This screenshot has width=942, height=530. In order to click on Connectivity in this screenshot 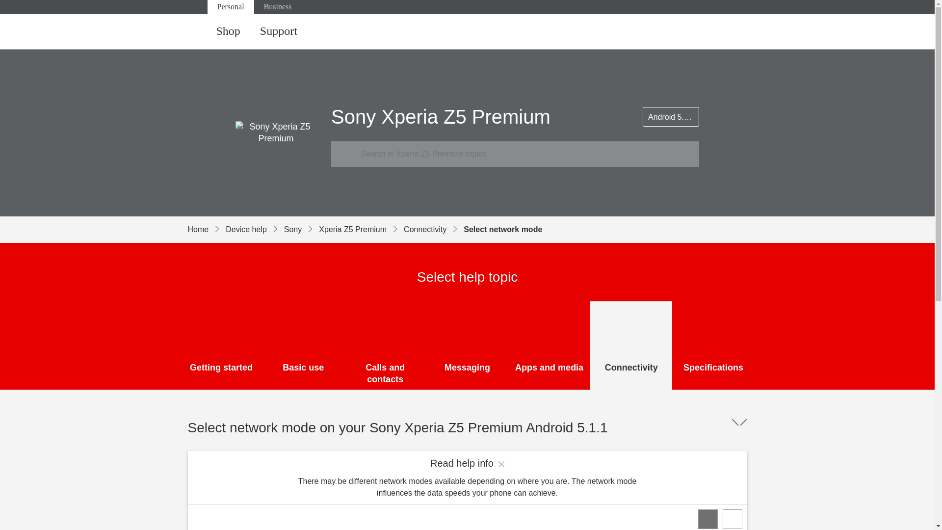, I will do `click(434, 229)`.